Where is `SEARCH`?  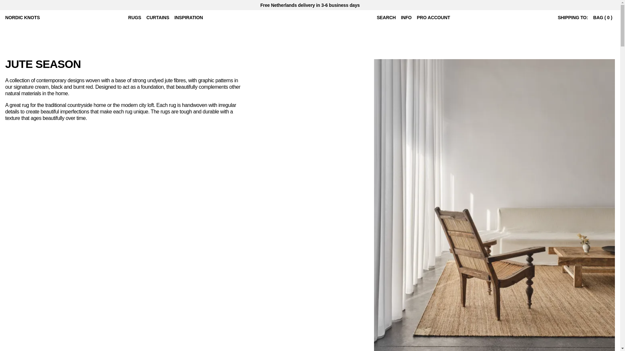 SEARCH is located at coordinates (386, 18).